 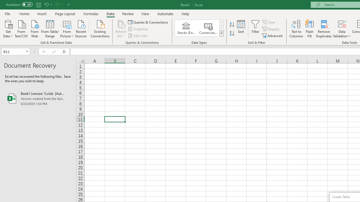 I want to click on Clear, so click(x=269, y=22).